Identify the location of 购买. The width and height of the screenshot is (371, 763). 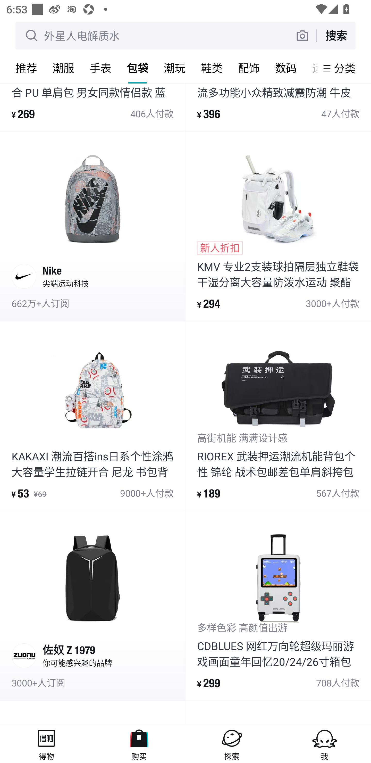
(139, 743).